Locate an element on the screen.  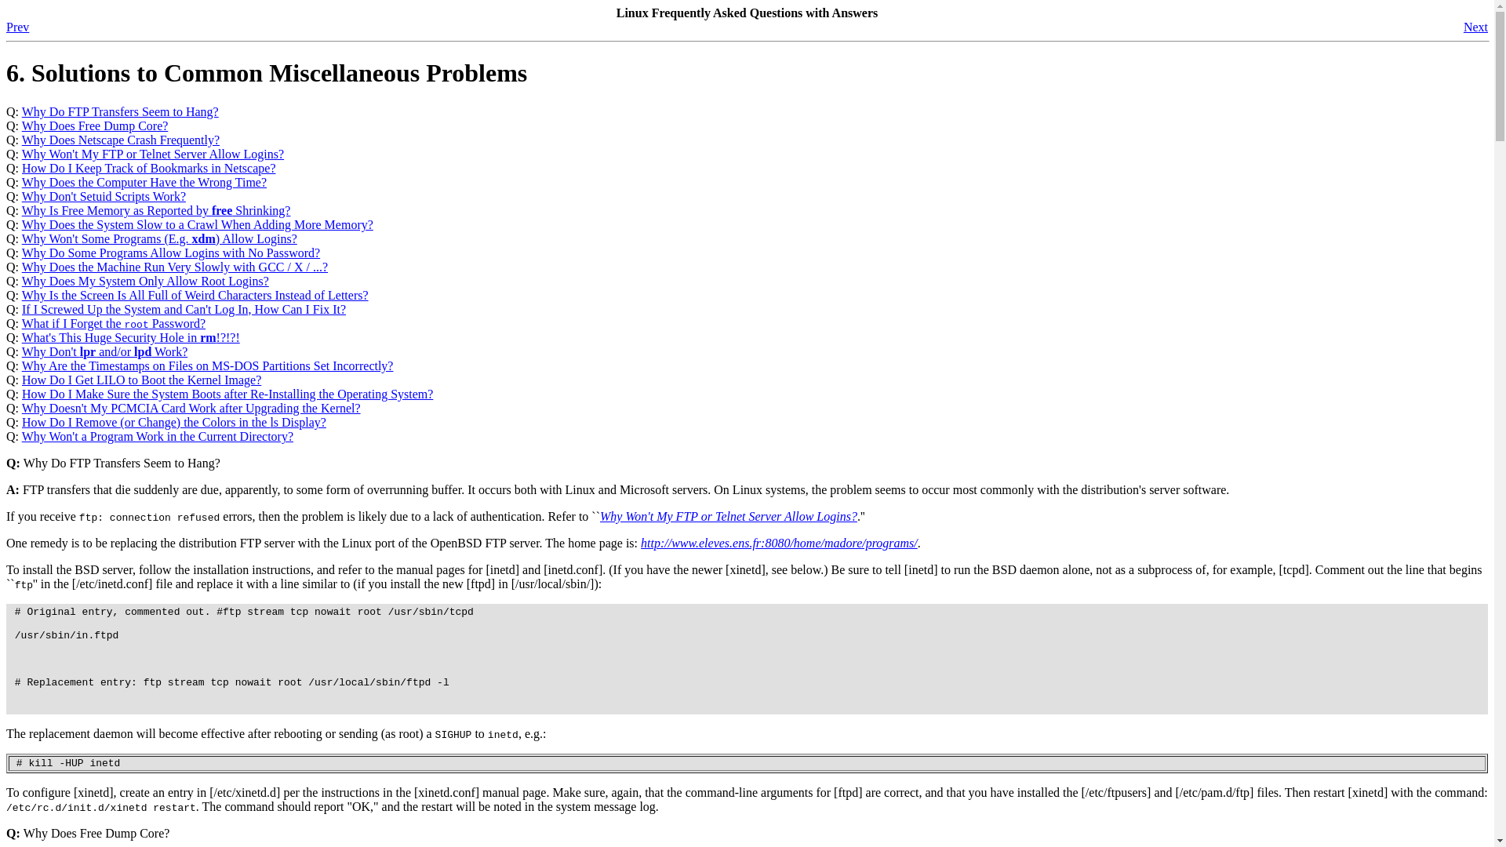
Q: Why Does Free Dump Core? is located at coordinates (87, 833).